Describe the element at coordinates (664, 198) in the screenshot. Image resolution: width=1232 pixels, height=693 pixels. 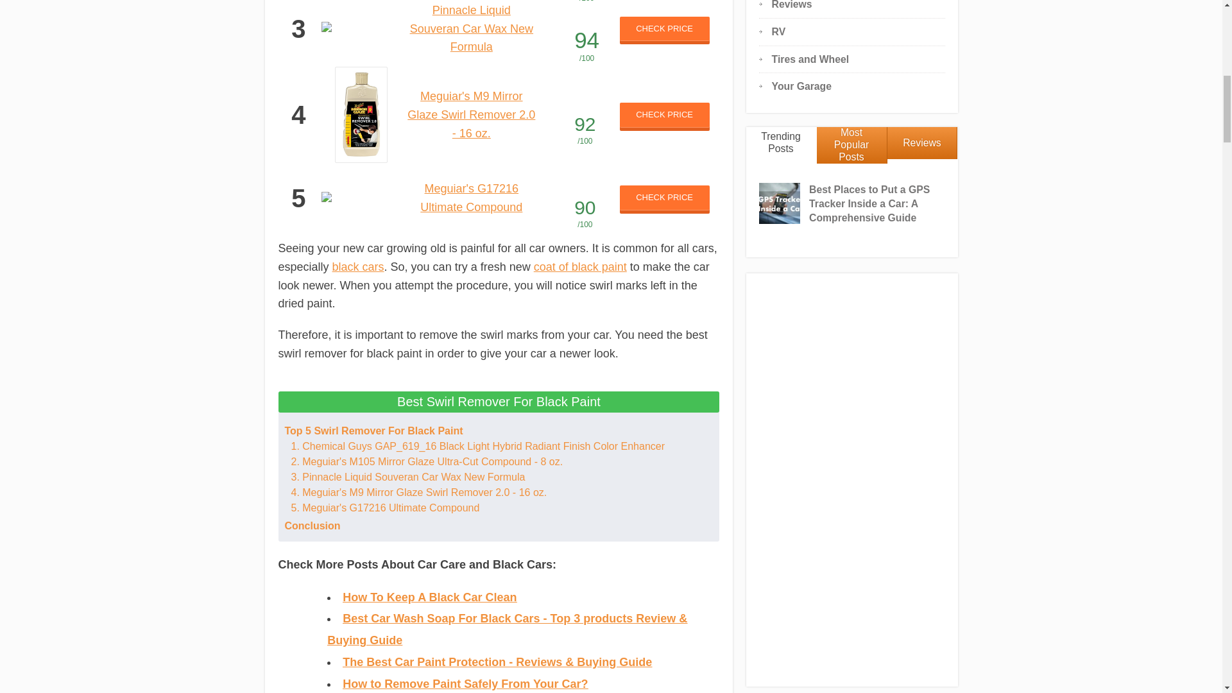
I see `CHECK PRICE` at that location.